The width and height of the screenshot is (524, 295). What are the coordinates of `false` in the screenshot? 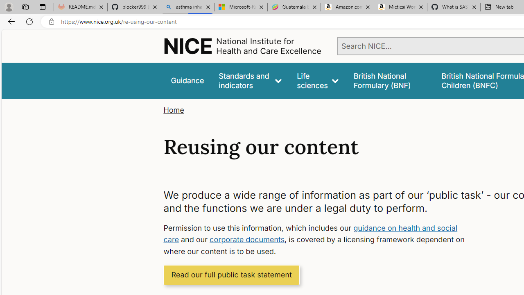 It's located at (390, 80).